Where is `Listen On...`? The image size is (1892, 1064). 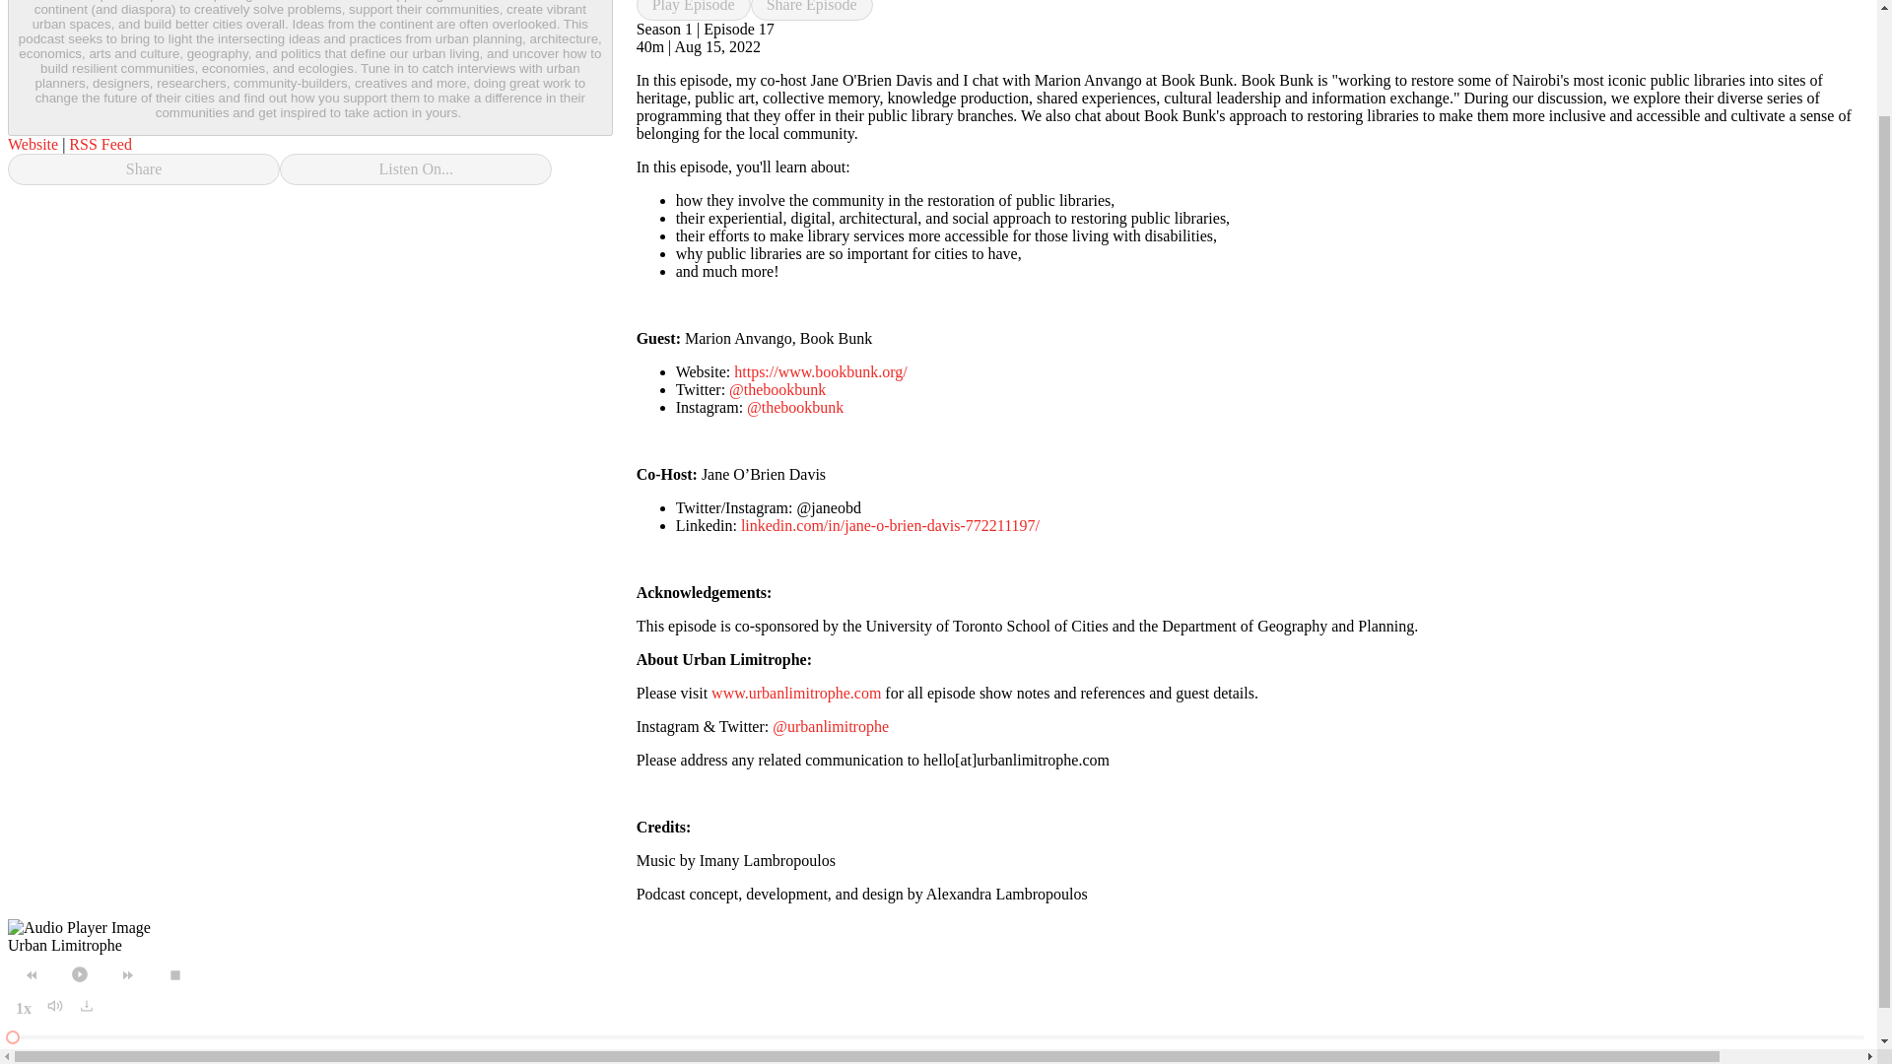 Listen On... is located at coordinates (416, 168).